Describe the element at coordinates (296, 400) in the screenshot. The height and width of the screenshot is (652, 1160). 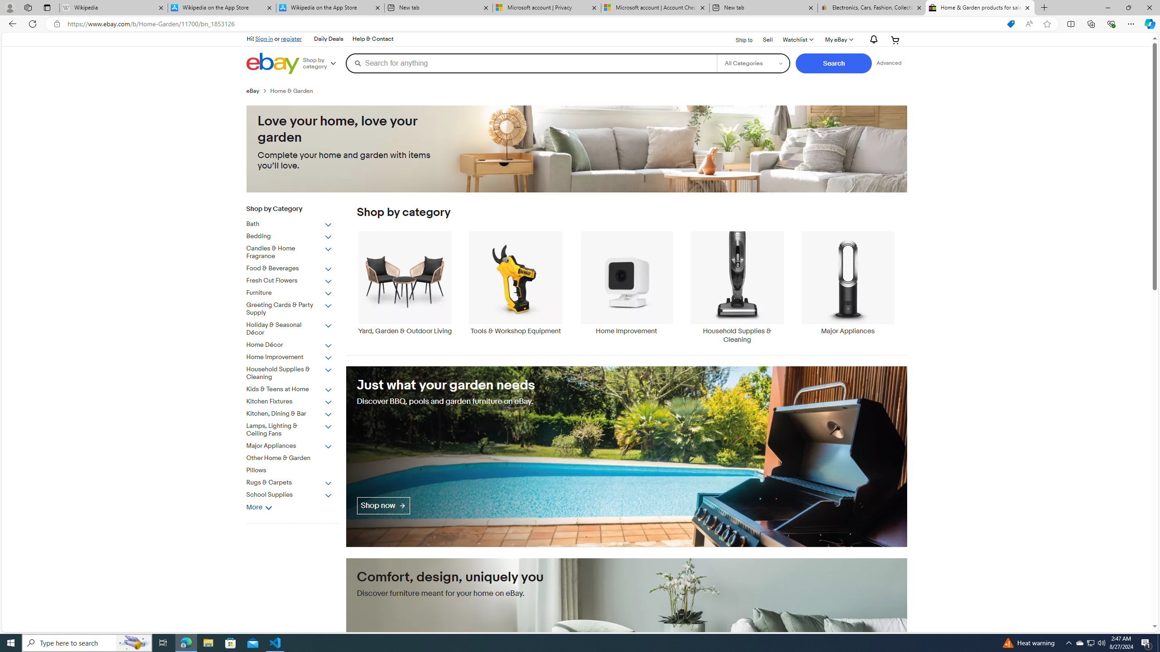
I see `Kitchen Fixtures` at that location.